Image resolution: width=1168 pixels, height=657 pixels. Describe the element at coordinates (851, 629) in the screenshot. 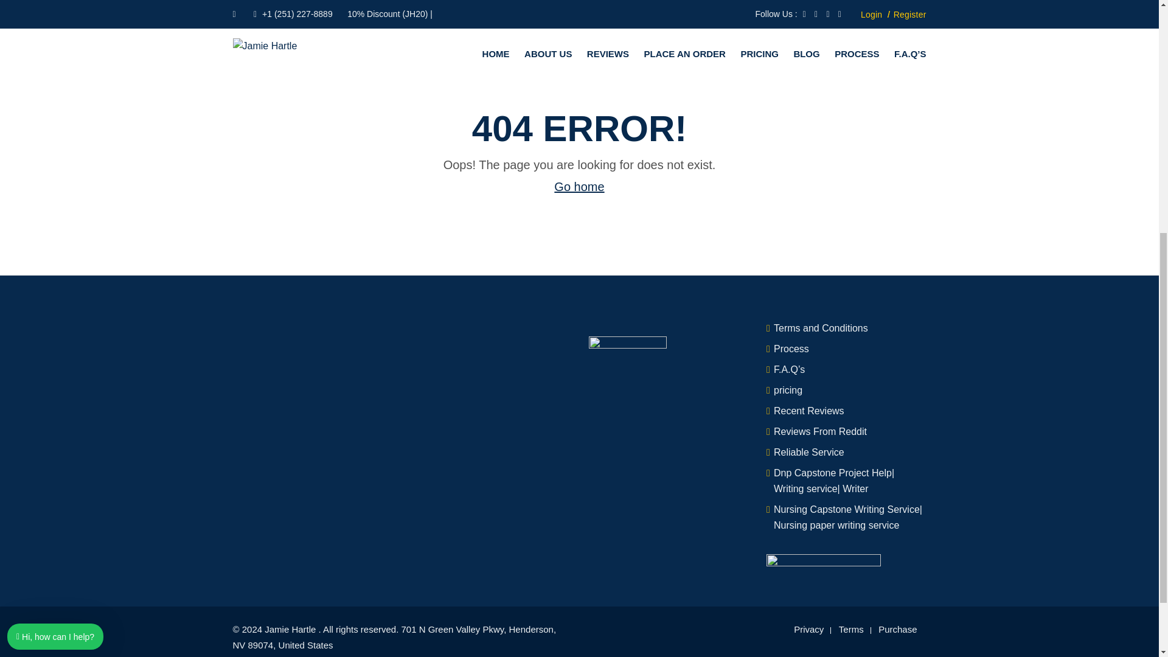

I see `Terms` at that location.